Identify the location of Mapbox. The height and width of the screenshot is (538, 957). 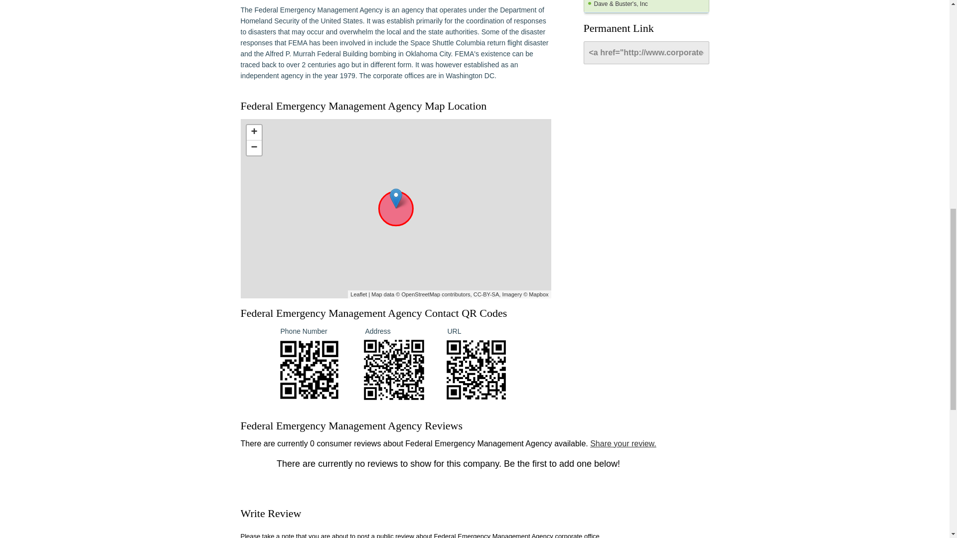
(538, 294).